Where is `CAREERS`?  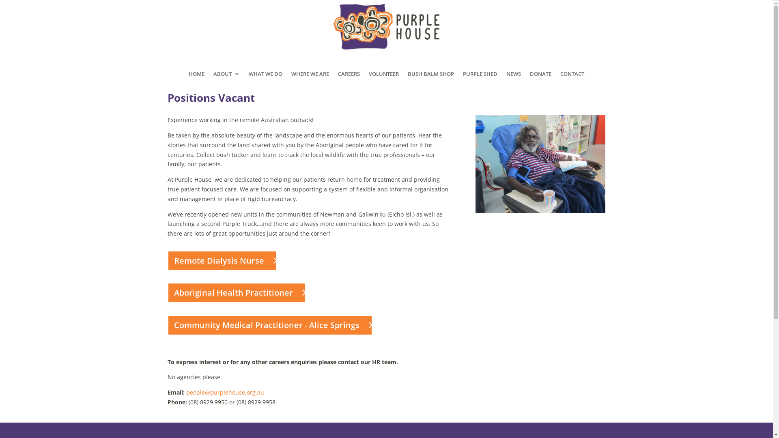 CAREERS is located at coordinates (349, 79).